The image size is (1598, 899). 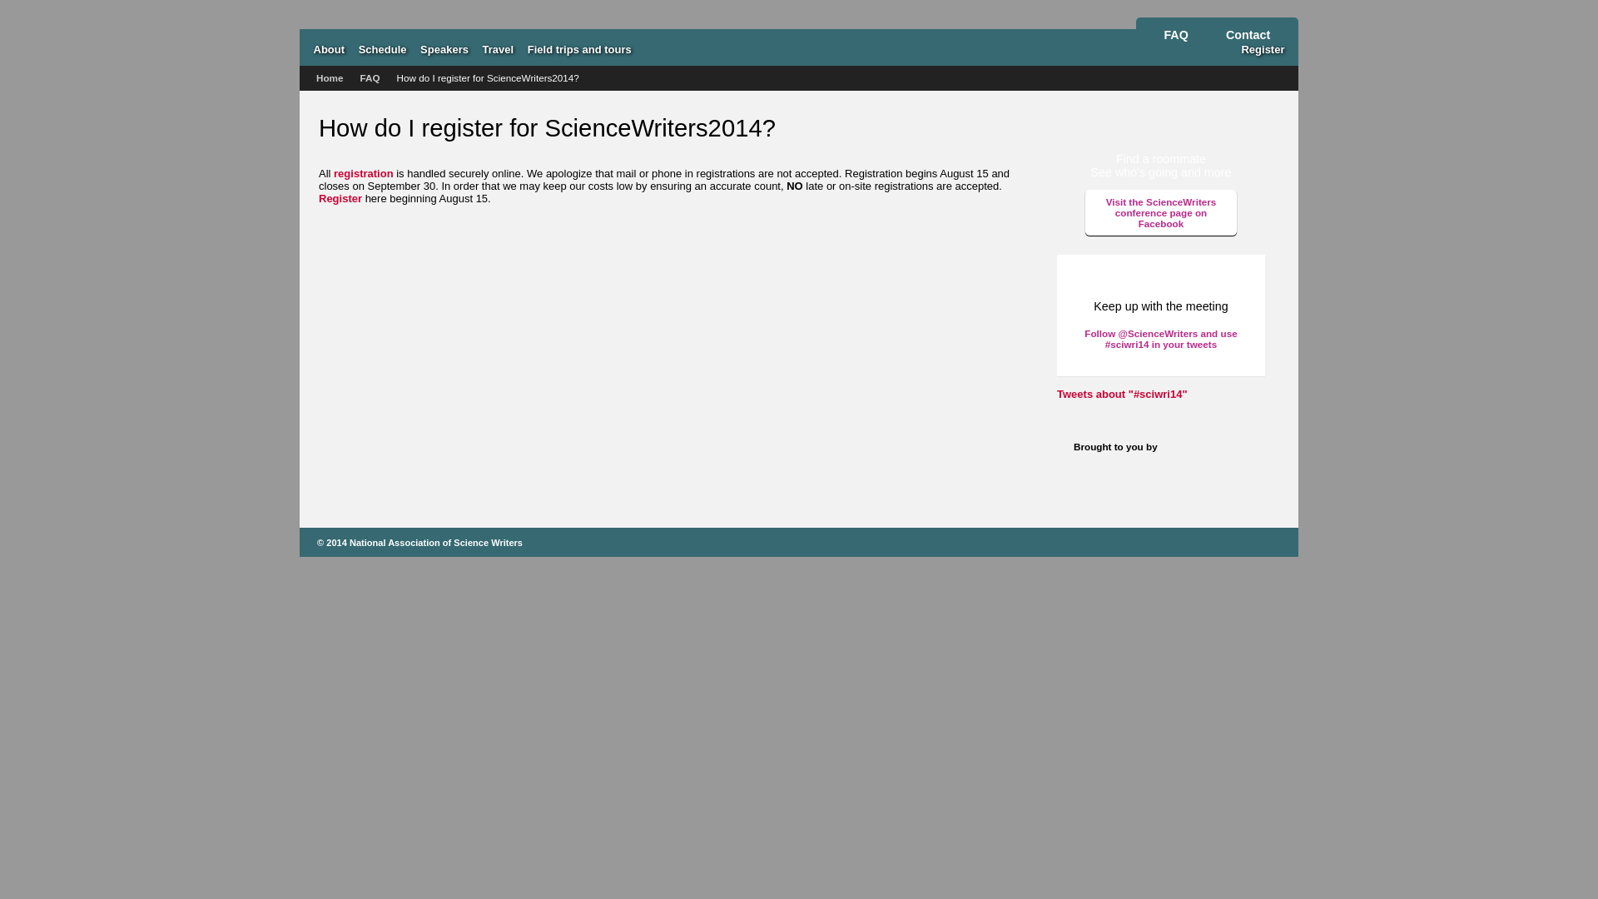 What do you see at coordinates (1160, 211) in the screenshot?
I see `Visit the ScienceWriters conference page on Facebook` at bounding box center [1160, 211].